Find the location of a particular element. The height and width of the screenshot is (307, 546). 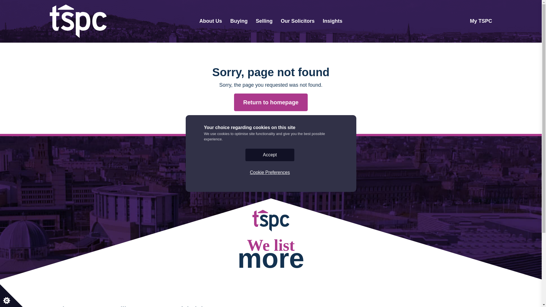

Our Solicitors is located at coordinates (297, 21).